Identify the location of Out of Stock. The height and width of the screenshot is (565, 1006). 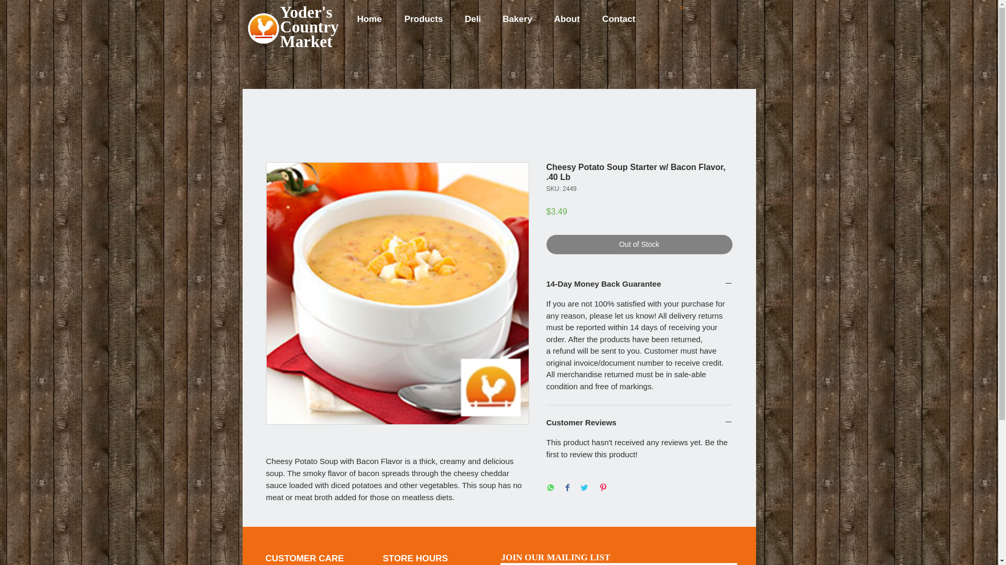
(639, 245).